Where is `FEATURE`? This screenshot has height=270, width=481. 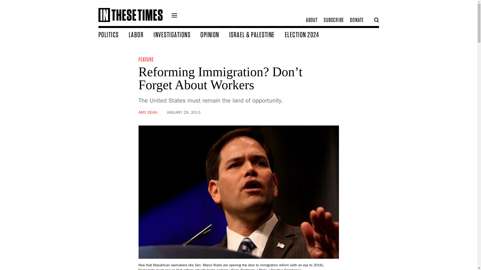
FEATURE is located at coordinates (146, 59).